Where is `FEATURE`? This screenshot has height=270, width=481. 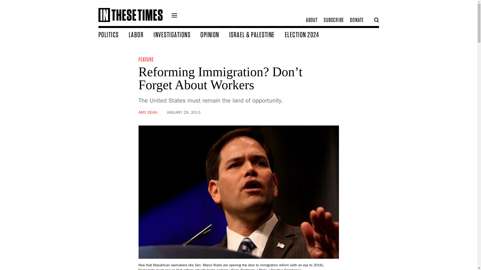
FEATURE is located at coordinates (146, 59).